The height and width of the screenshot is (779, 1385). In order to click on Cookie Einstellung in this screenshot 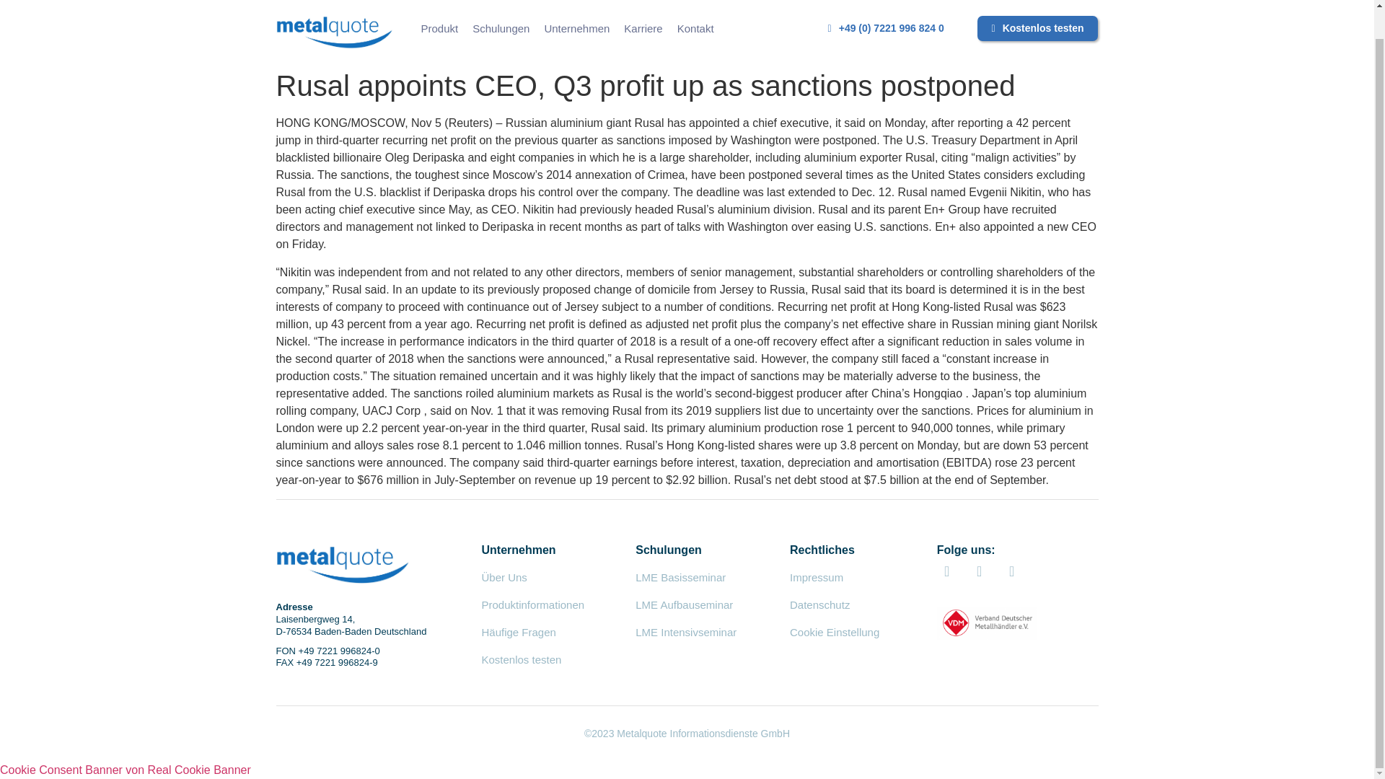, I will do `click(834, 632)`.